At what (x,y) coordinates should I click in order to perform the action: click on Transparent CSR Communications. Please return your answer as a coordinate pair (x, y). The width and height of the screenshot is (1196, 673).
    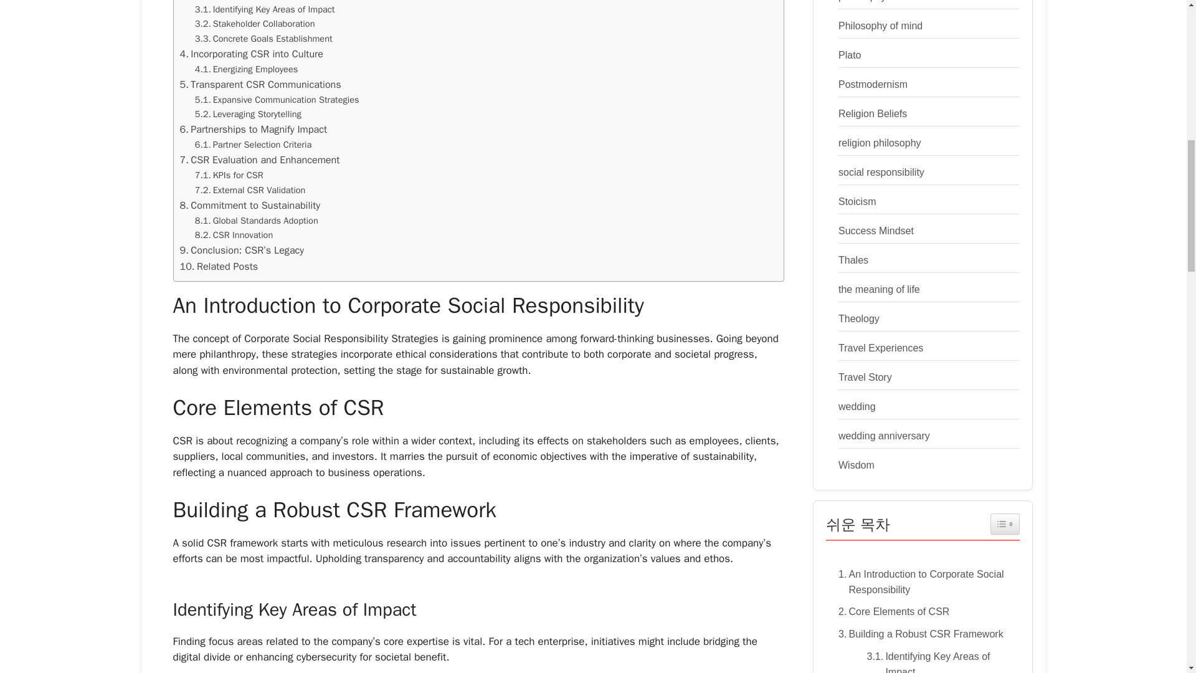
    Looking at the image, I should click on (260, 85).